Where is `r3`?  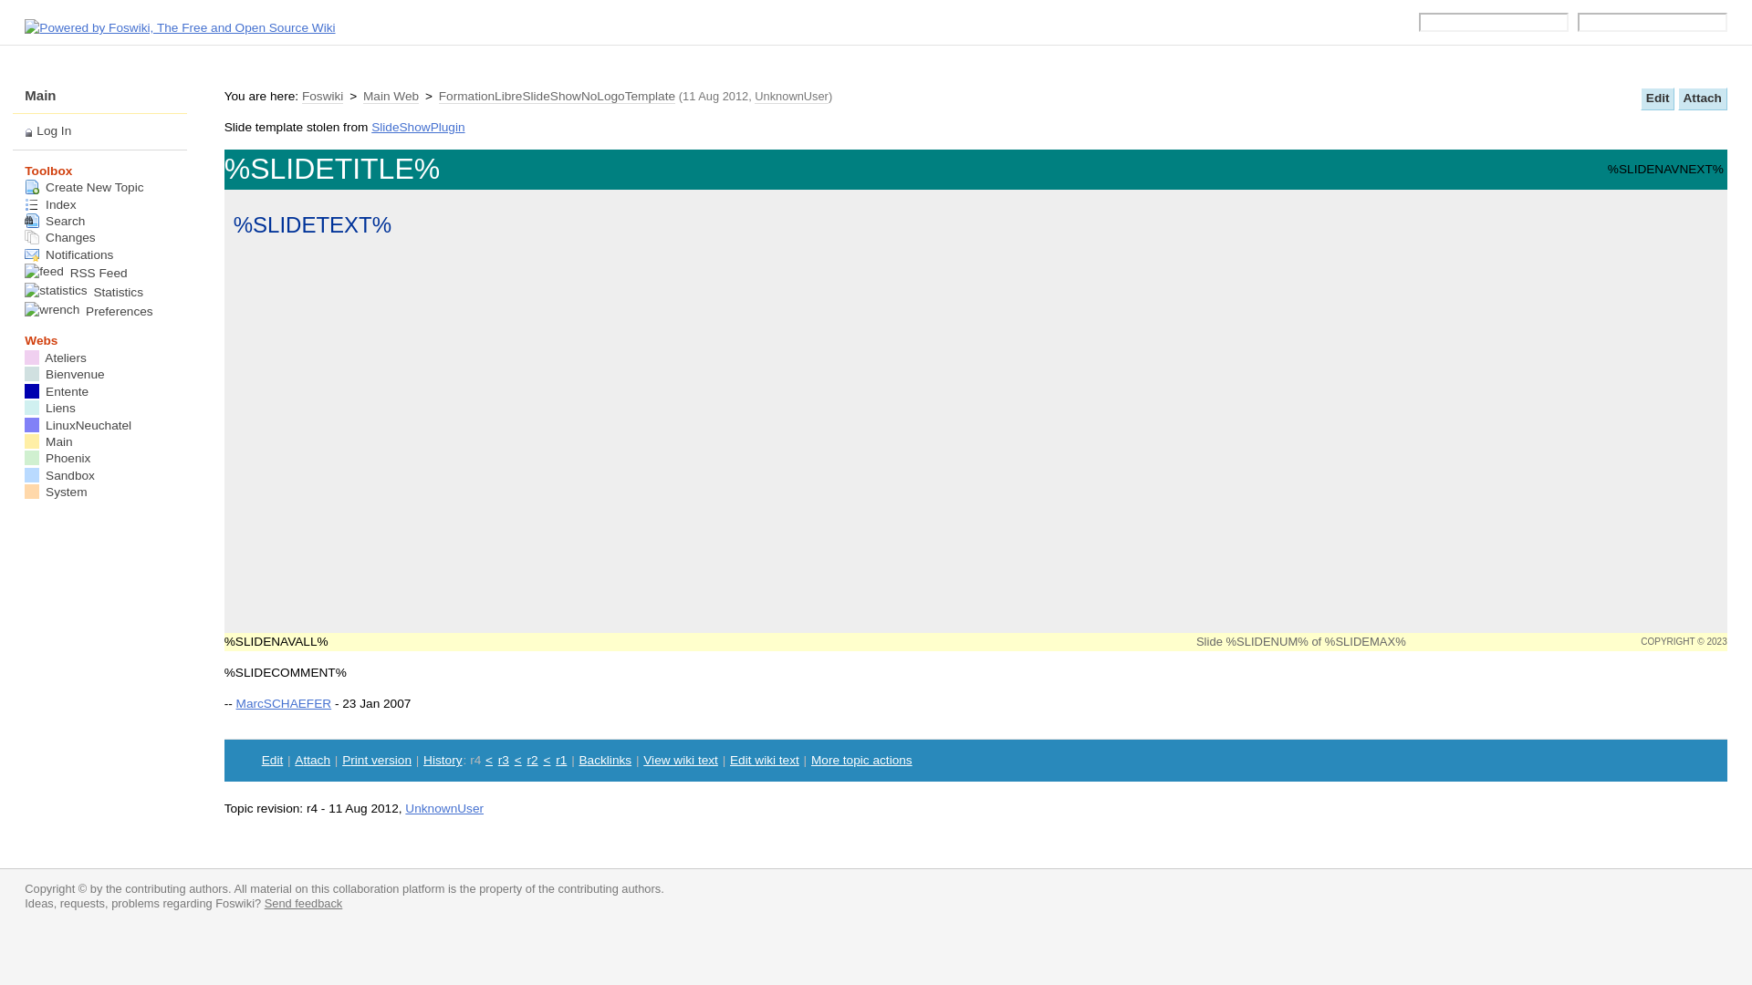 r3 is located at coordinates (504, 761).